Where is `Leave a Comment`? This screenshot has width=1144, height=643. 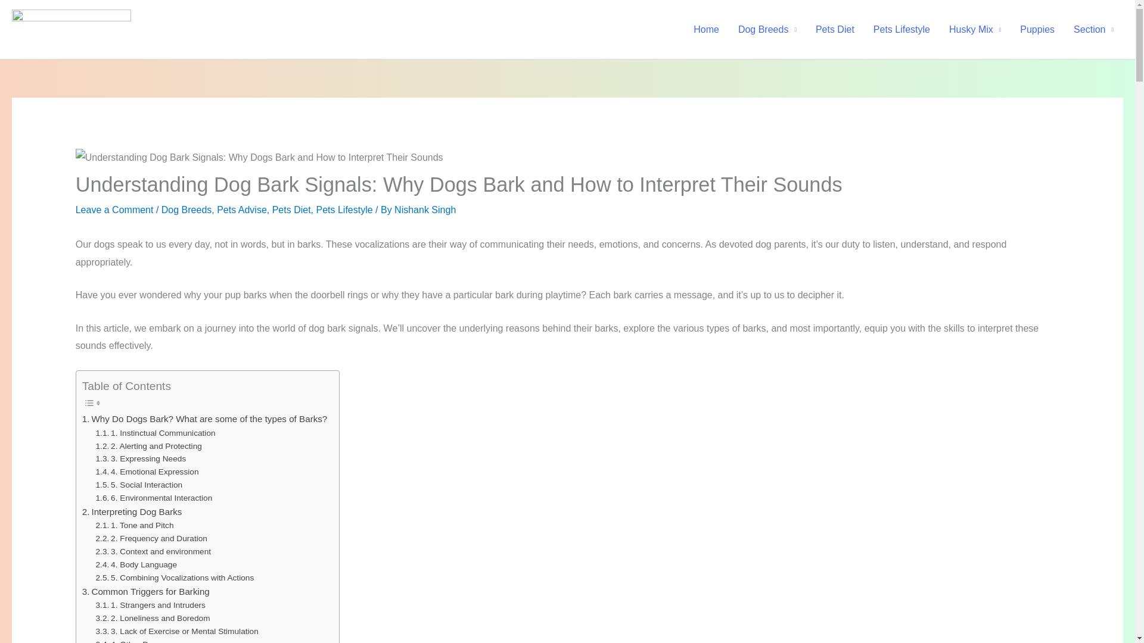 Leave a Comment is located at coordinates (114, 210).